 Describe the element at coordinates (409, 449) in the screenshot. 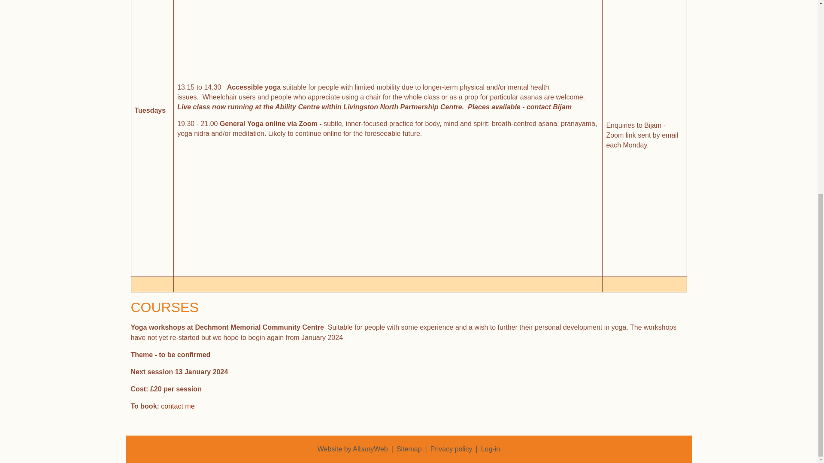

I see `Sitemap` at that location.